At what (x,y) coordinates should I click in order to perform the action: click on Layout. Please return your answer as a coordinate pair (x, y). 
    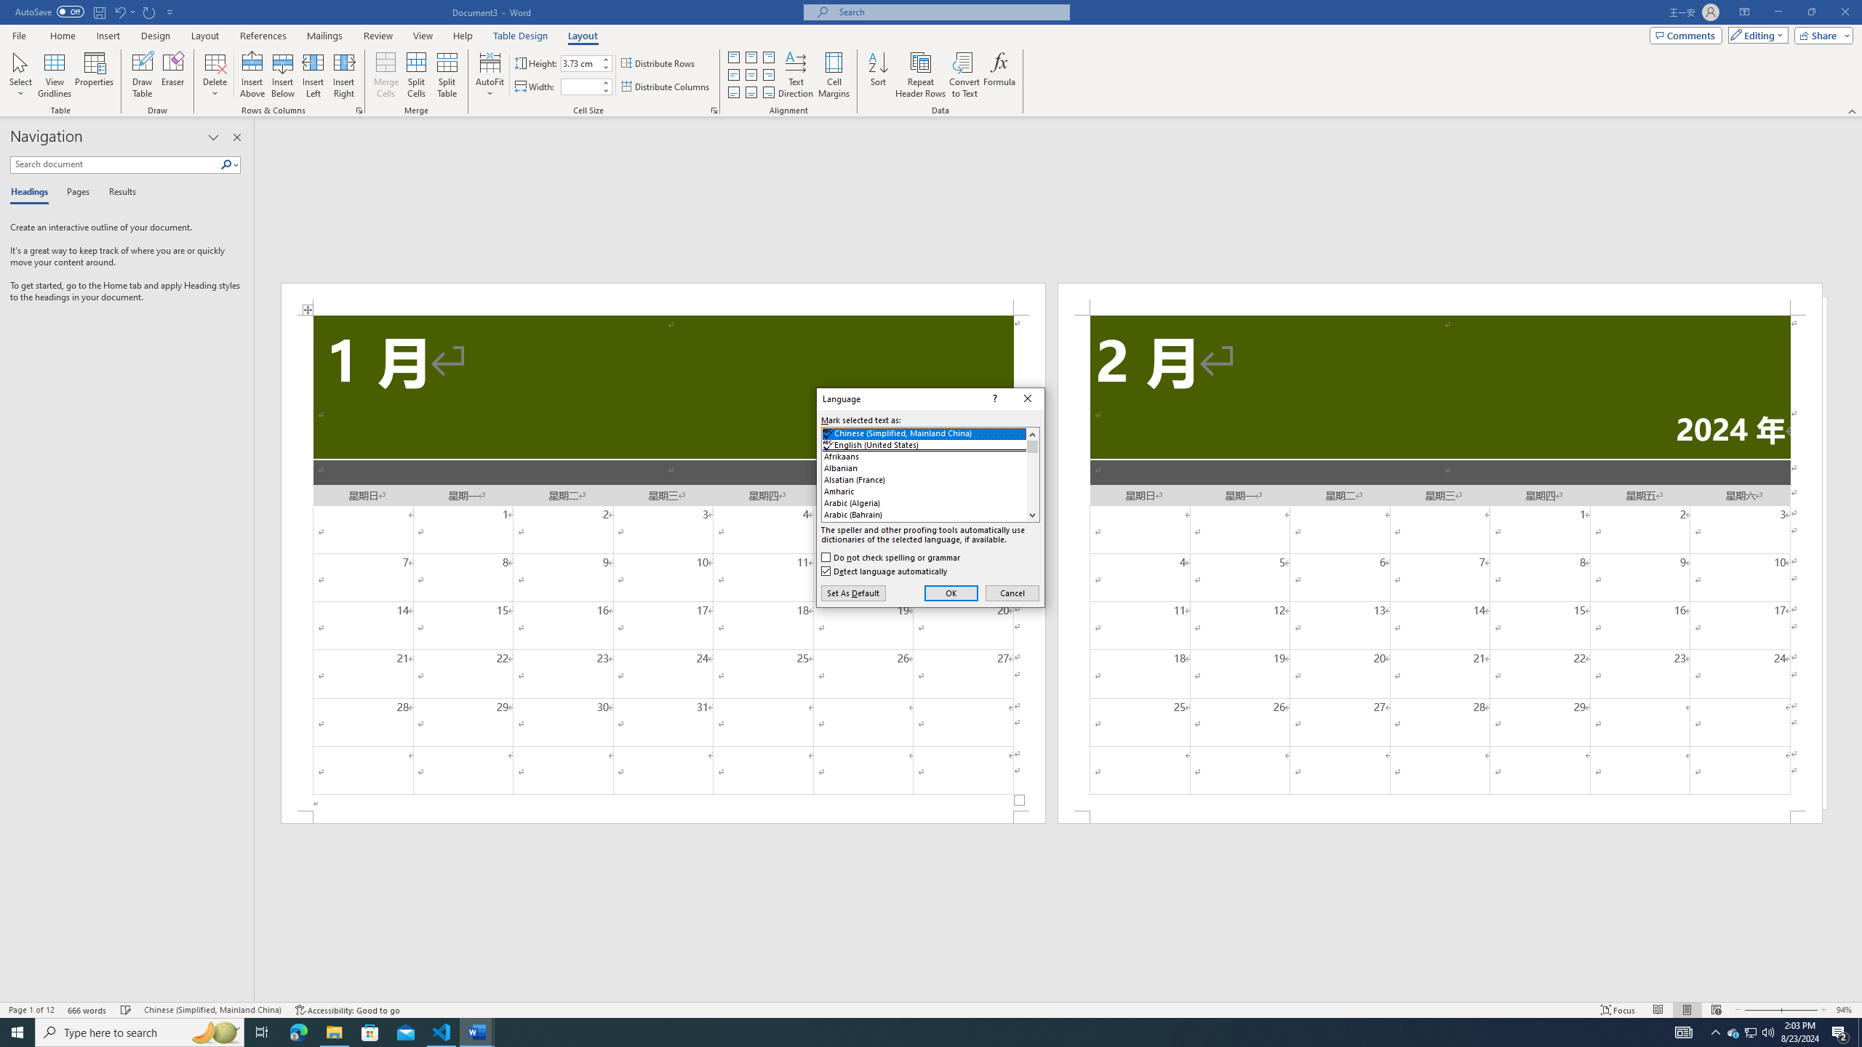
    Looking at the image, I should click on (583, 36).